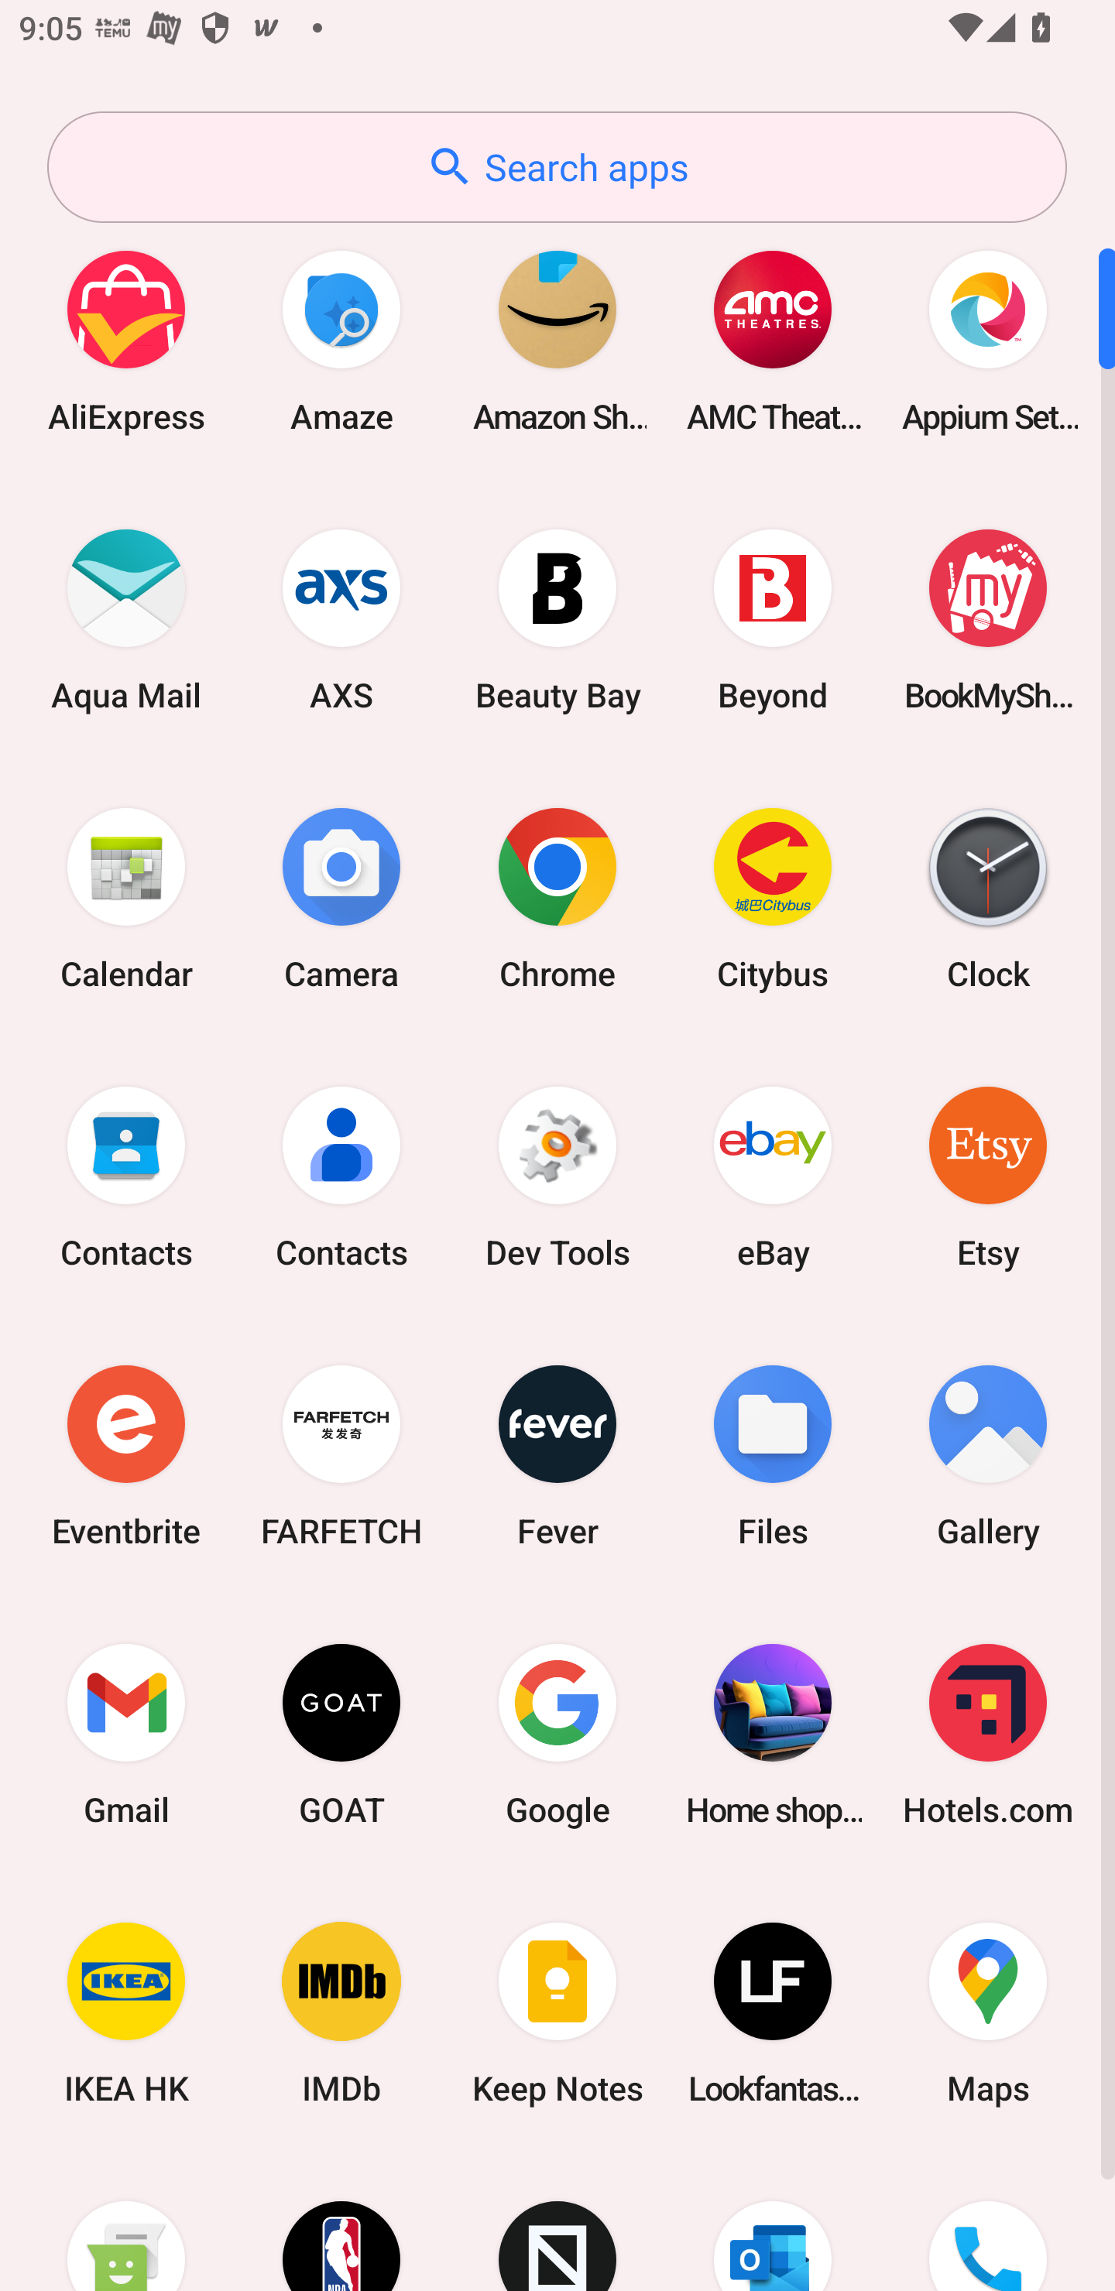 The image size is (1115, 2291). What do you see at coordinates (773, 1455) in the screenshot?
I see `Files` at bounding box center [773, 1455].